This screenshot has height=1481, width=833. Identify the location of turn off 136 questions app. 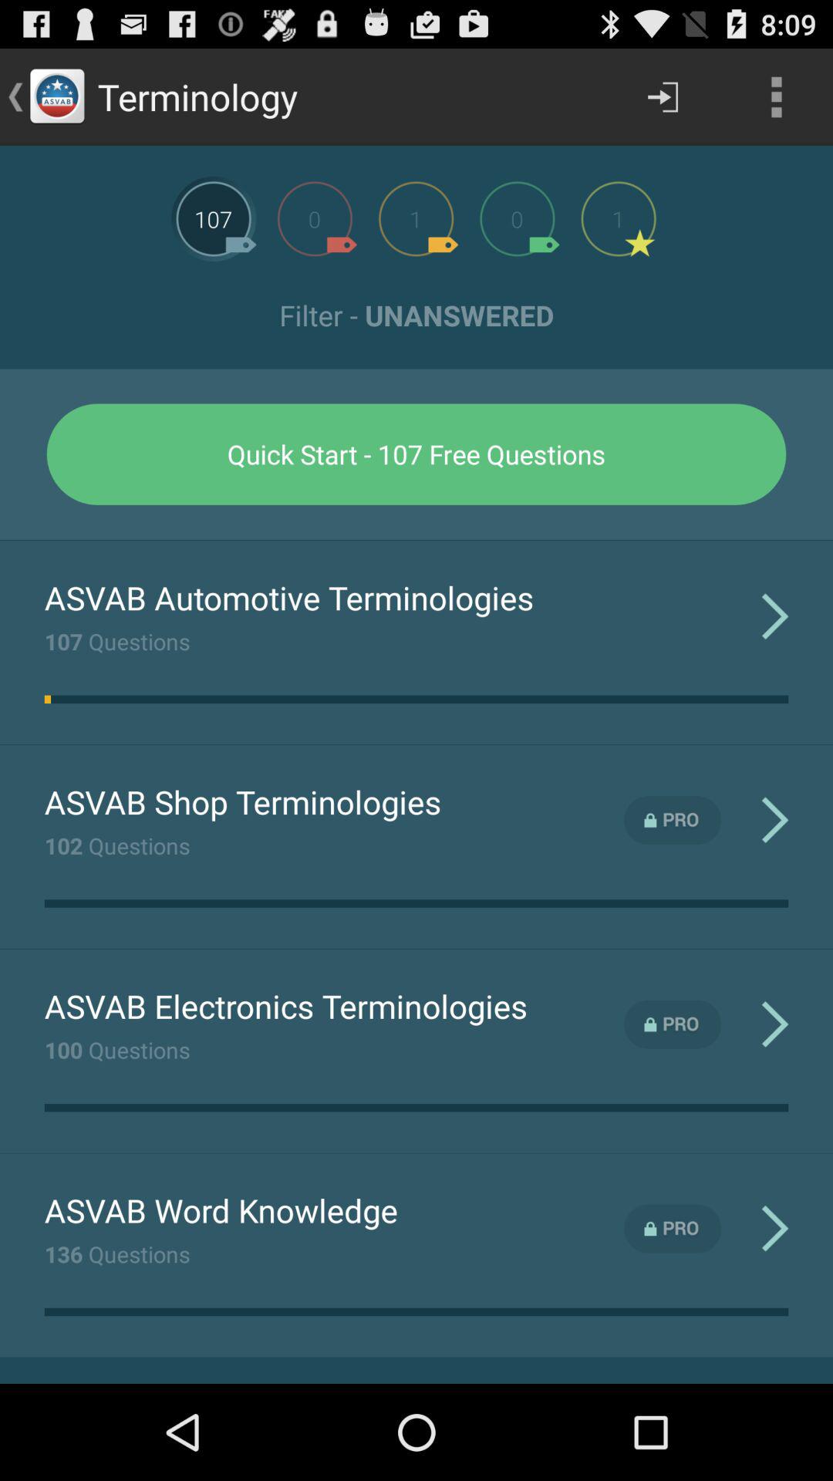
(117, 1253).